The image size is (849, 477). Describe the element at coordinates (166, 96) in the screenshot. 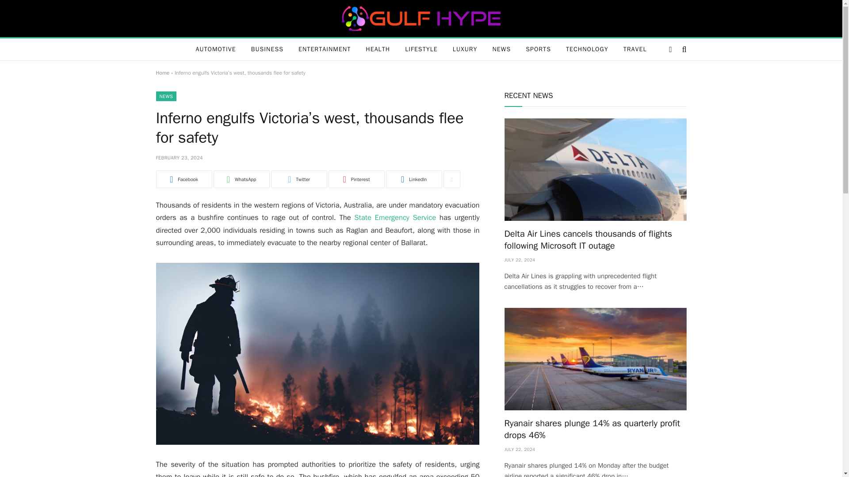

I see `NEWS` at that location.